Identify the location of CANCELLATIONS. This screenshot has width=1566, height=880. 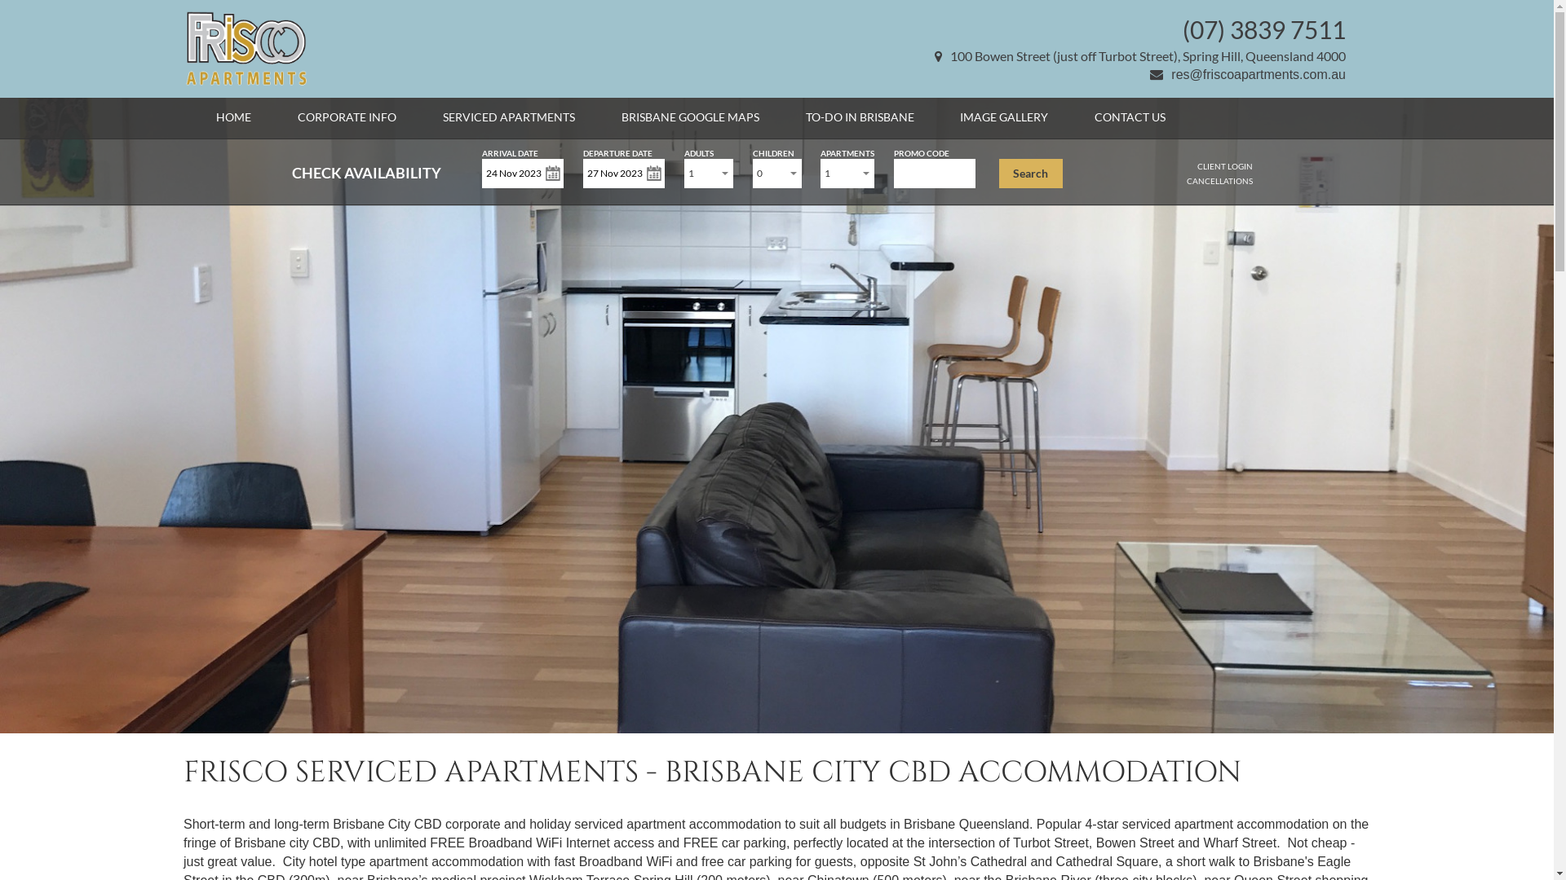
(1220, 181).